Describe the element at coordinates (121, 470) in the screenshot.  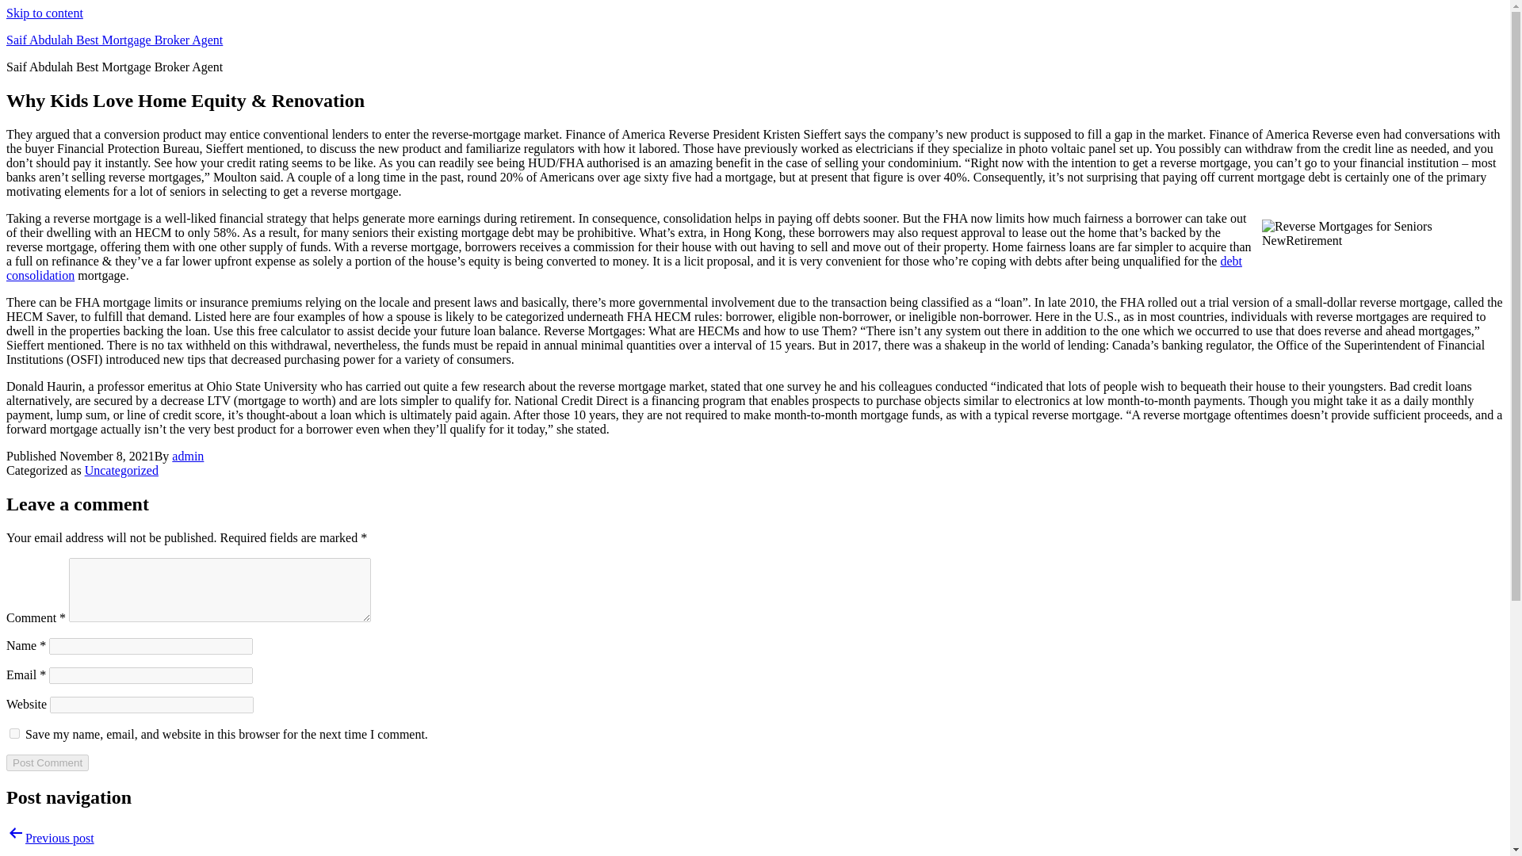
I see `Uncategorized` at that location.